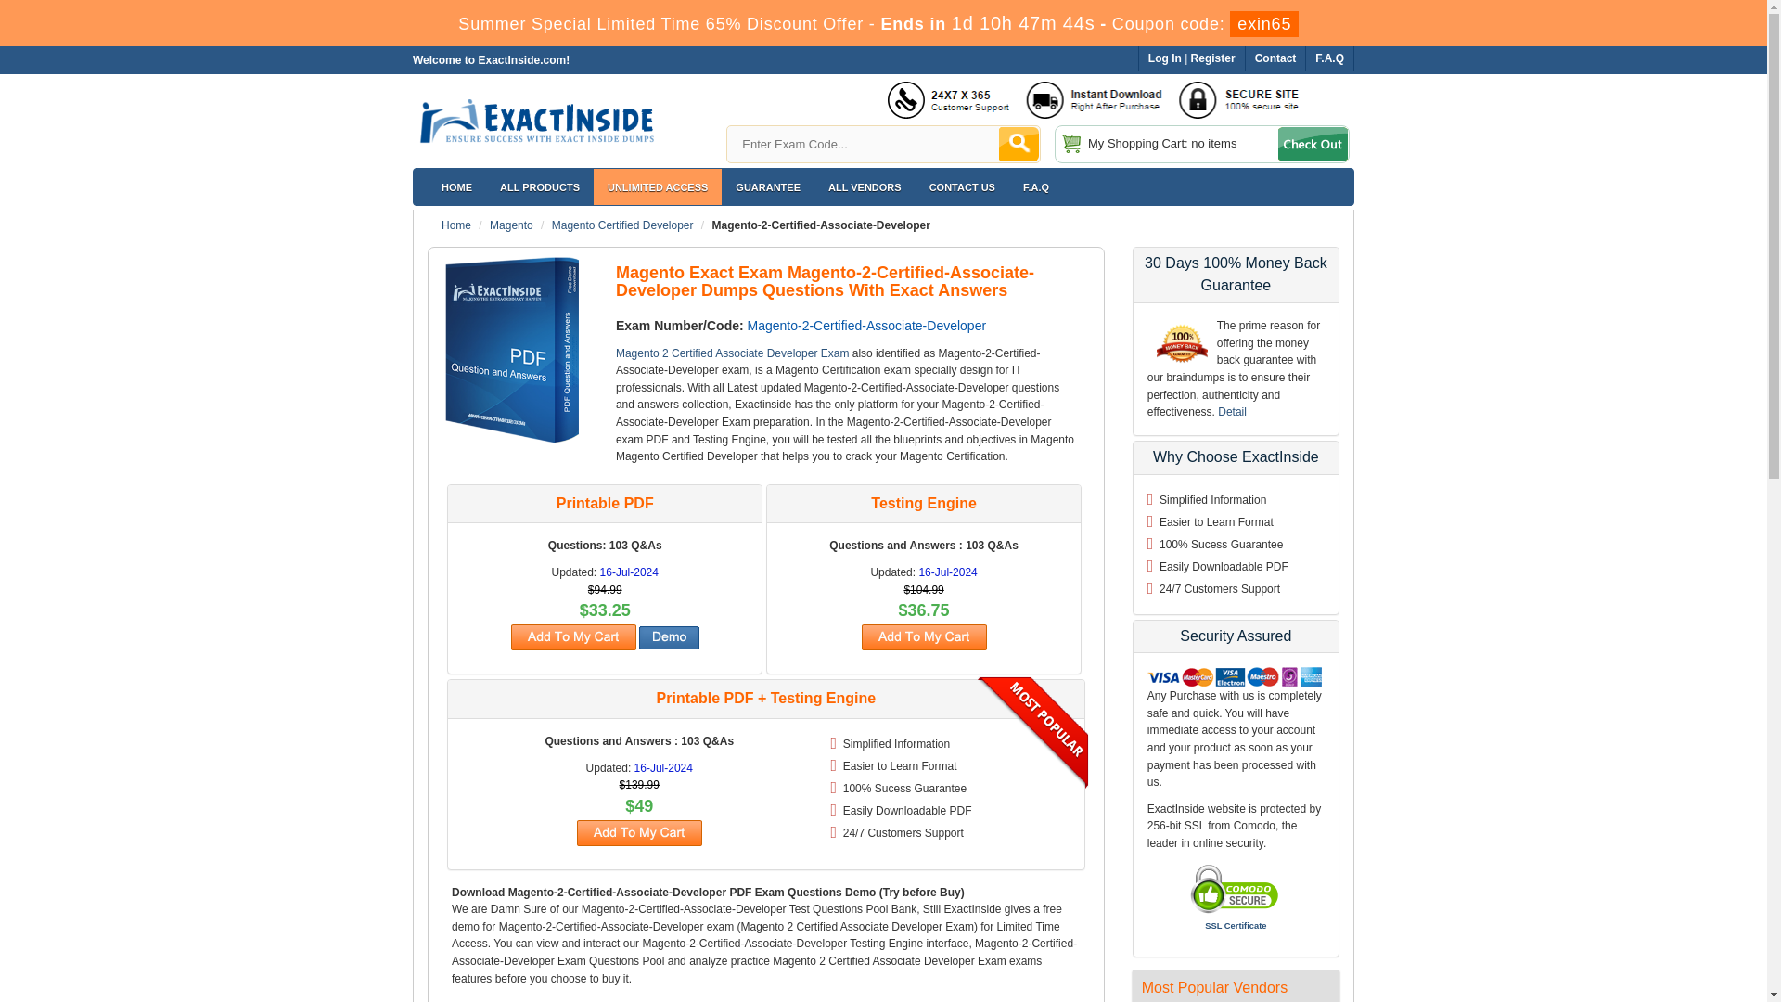 The height and width of the screenshot is (1002, 1781). What do you see at coordinates (1236, 926) in the screenshot?
I see `SSL Certificate` at bounding box center [1236, 926].